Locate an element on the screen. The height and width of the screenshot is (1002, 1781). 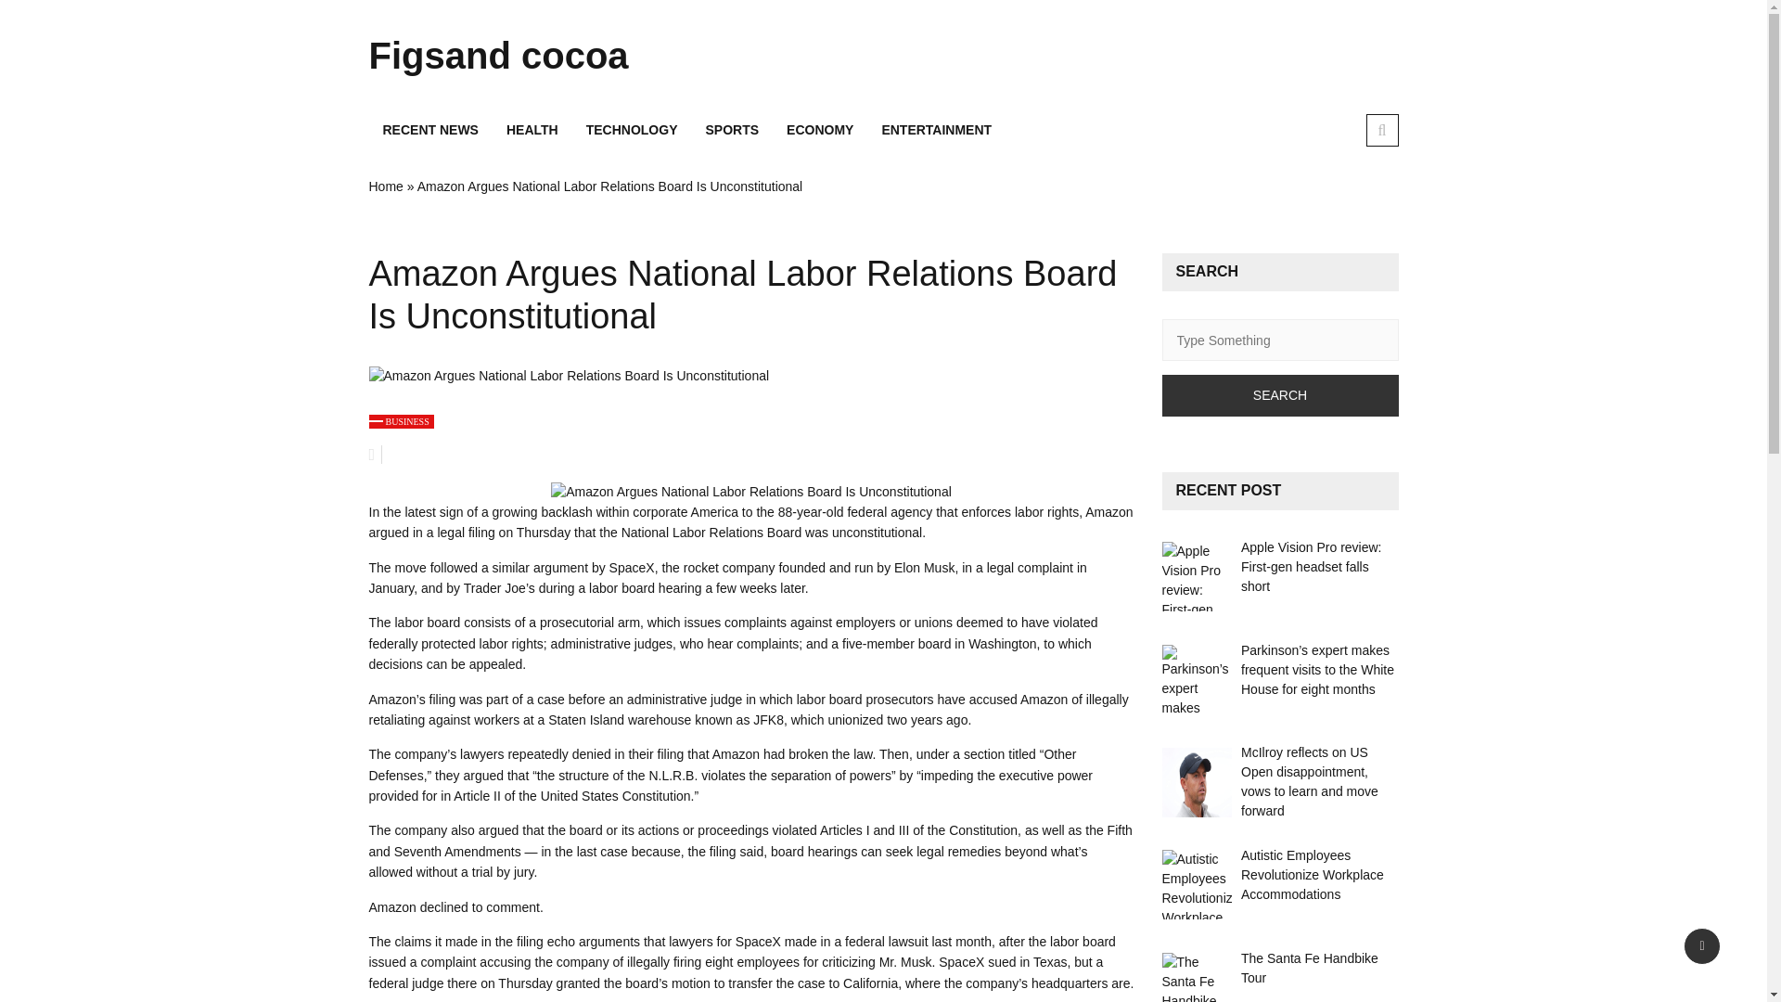
RECENT NEWS is located at coordinates (430, 130).